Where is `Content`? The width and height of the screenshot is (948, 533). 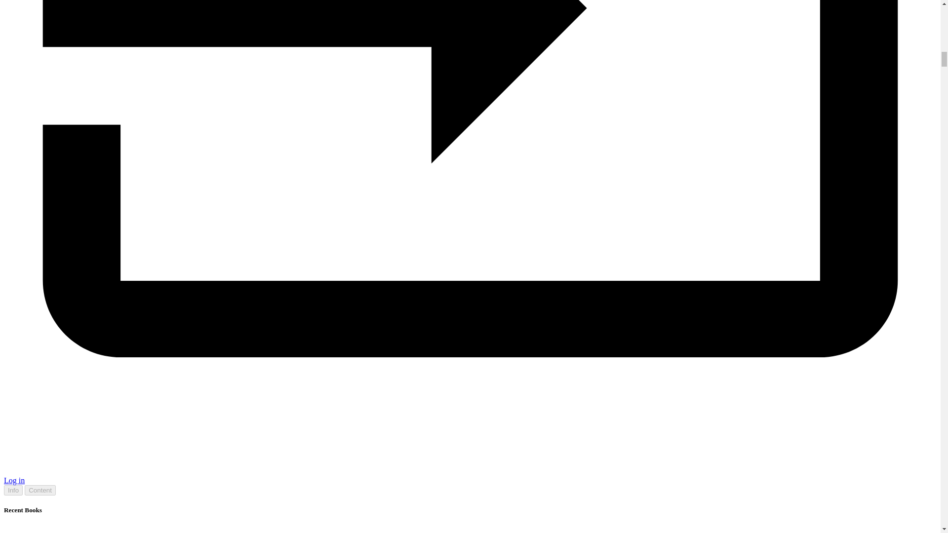
Content is located at coordinates (40, 490).